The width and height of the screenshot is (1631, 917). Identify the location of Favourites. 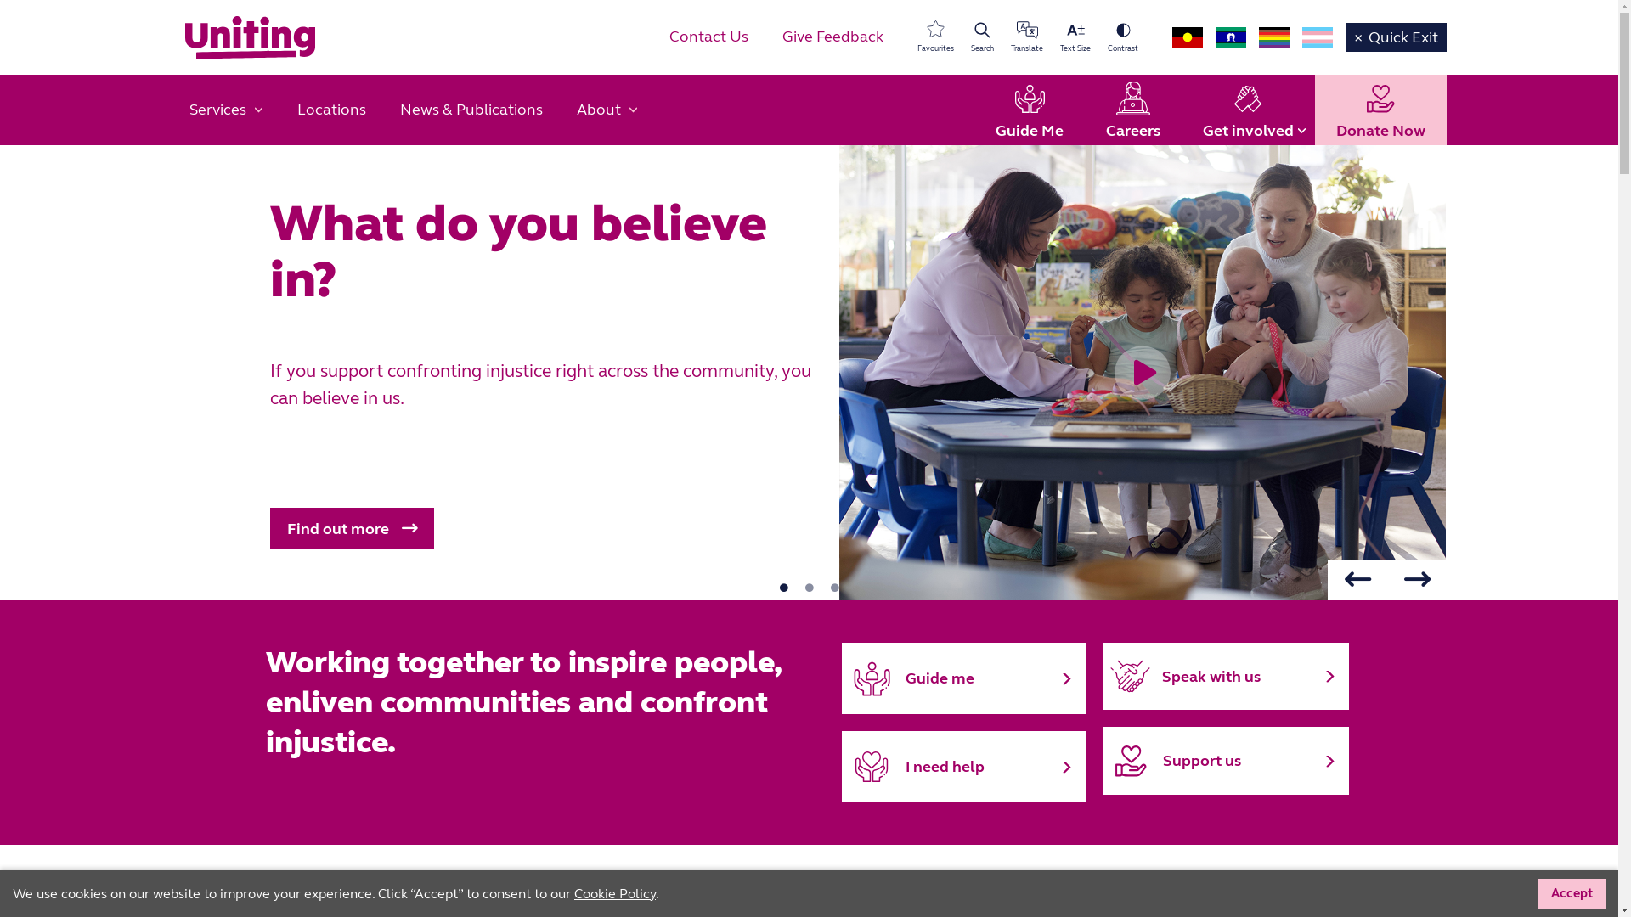
(936, 37).